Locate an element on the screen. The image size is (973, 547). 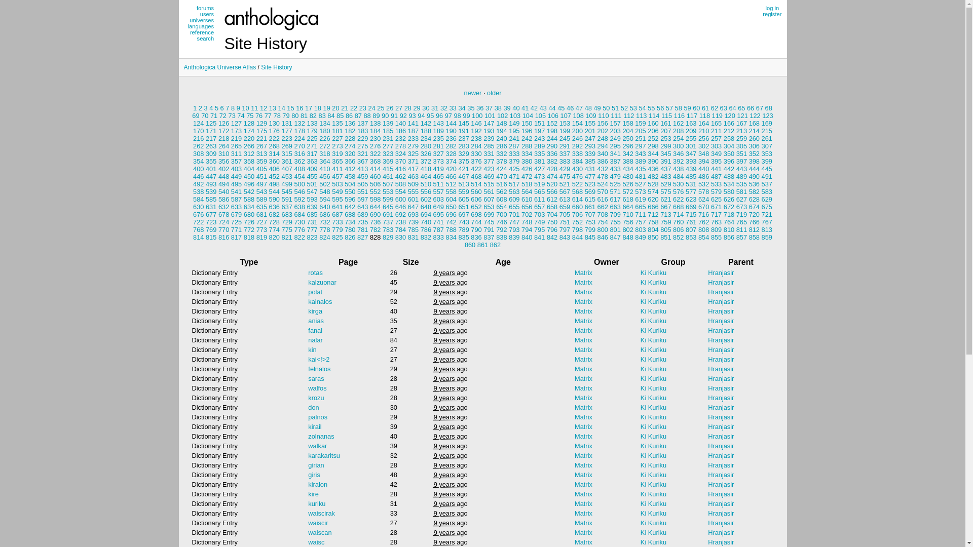
820 is located at coordinates (275, 237).